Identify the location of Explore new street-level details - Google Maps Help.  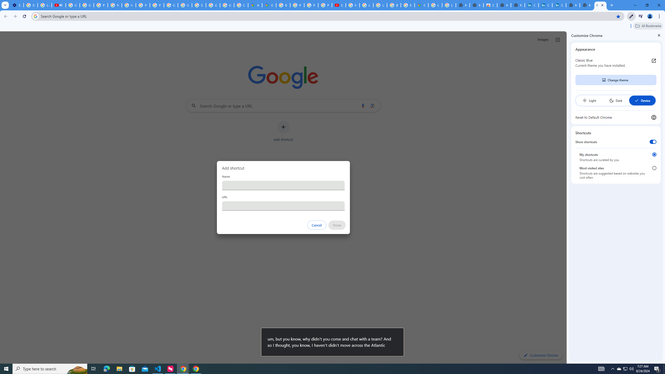
(408, 5).